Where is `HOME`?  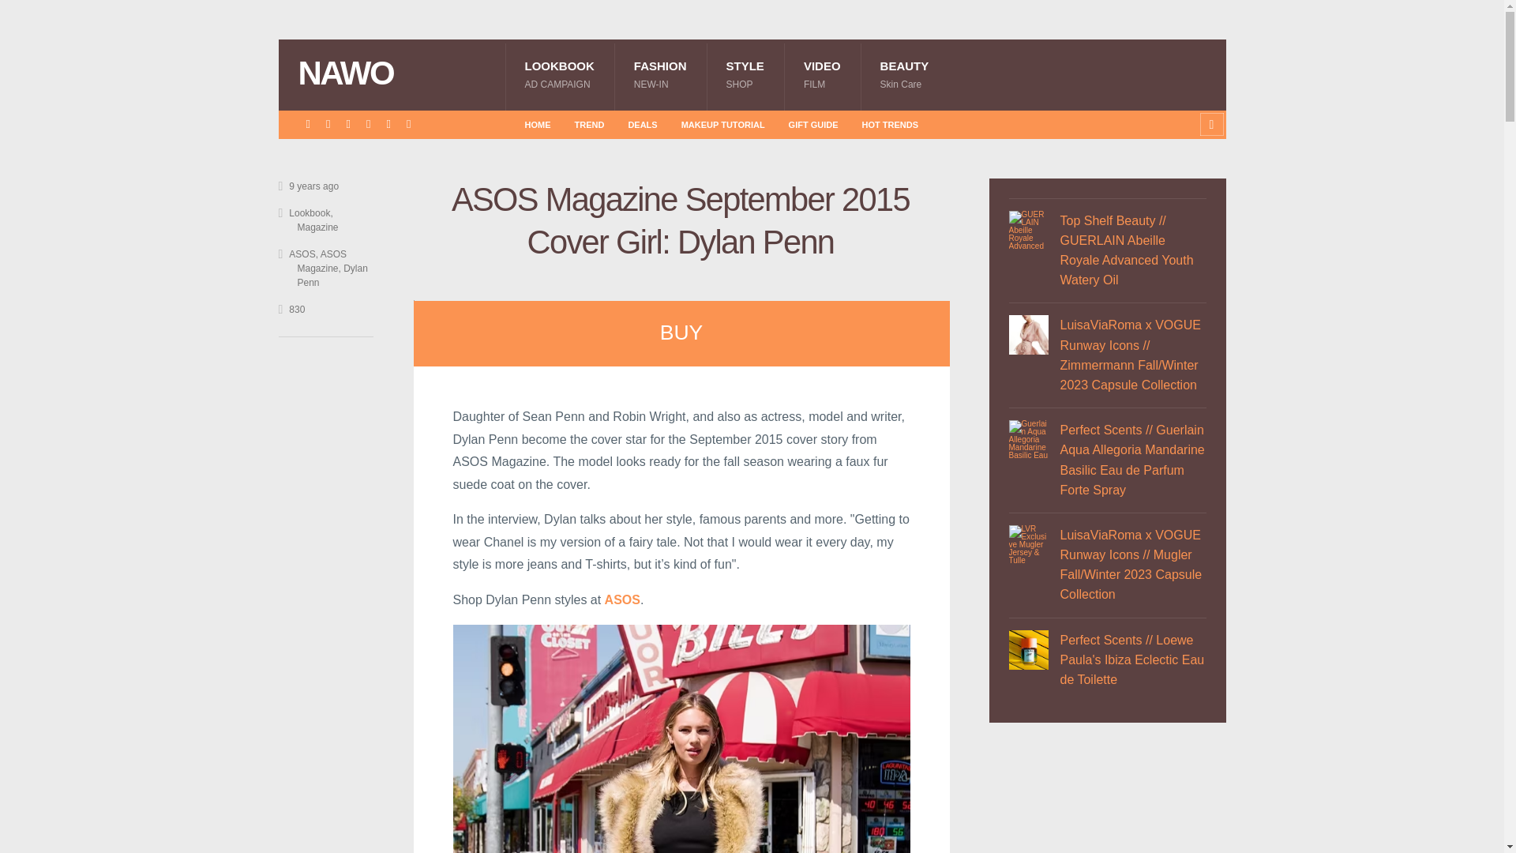
HOME is located at coordinates (723, 124).